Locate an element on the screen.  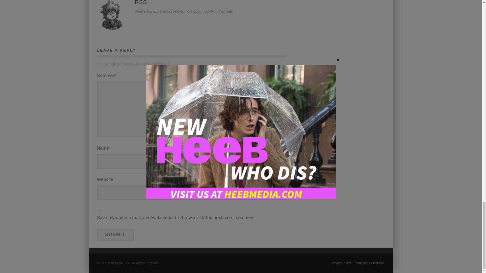
yes is located at coordinates (98, 211).